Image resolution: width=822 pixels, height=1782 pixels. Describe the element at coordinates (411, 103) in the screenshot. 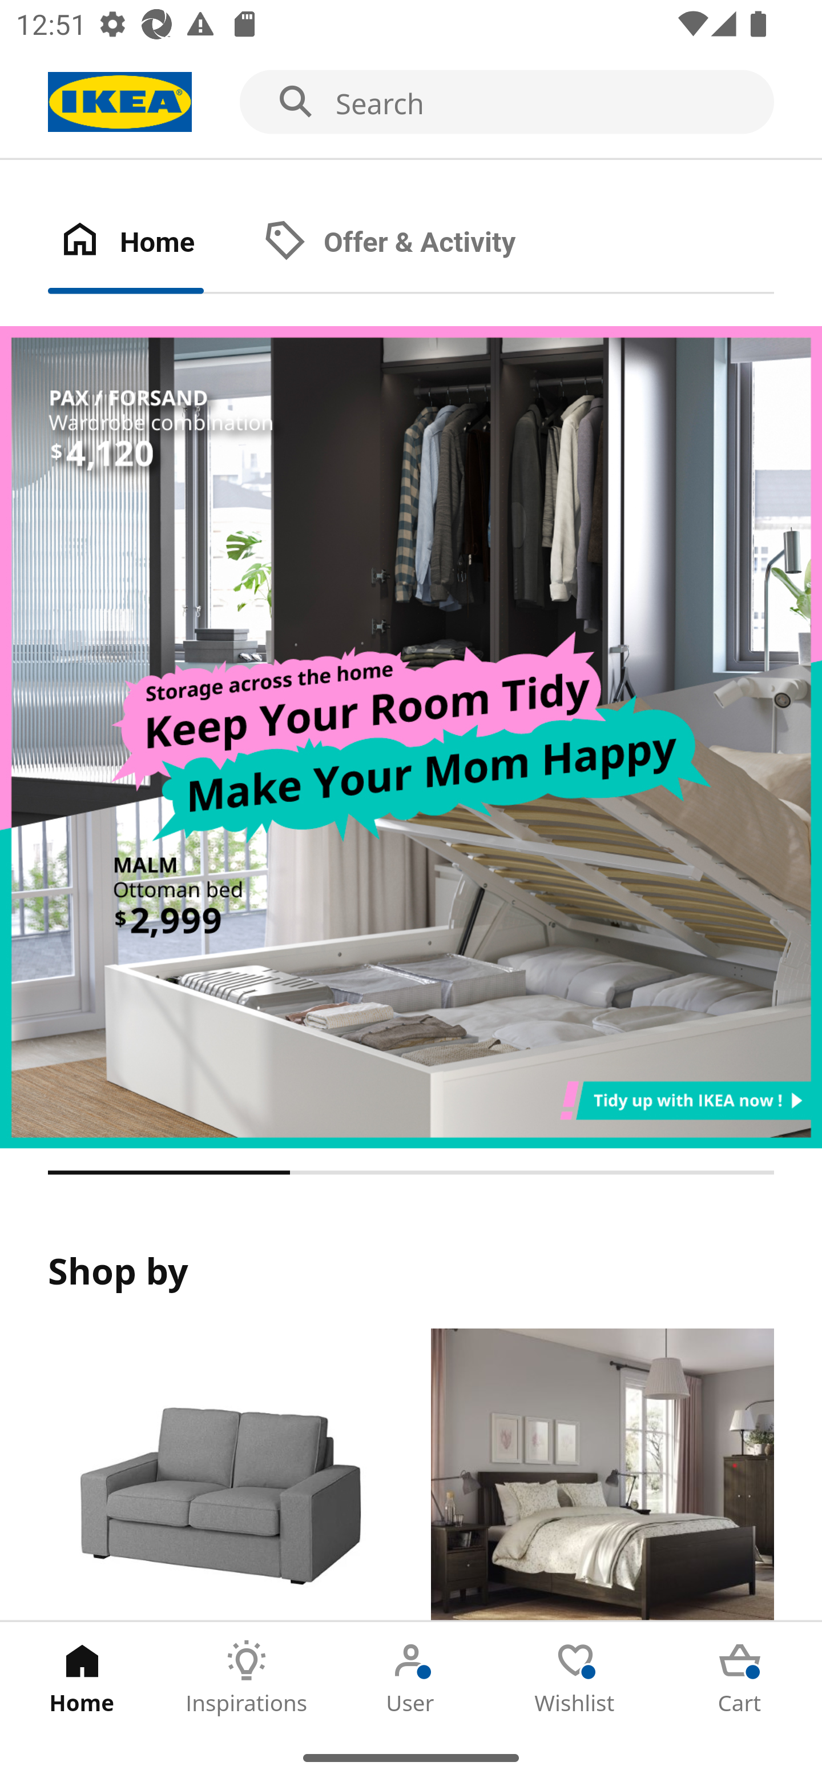

I see `Search` at that location.